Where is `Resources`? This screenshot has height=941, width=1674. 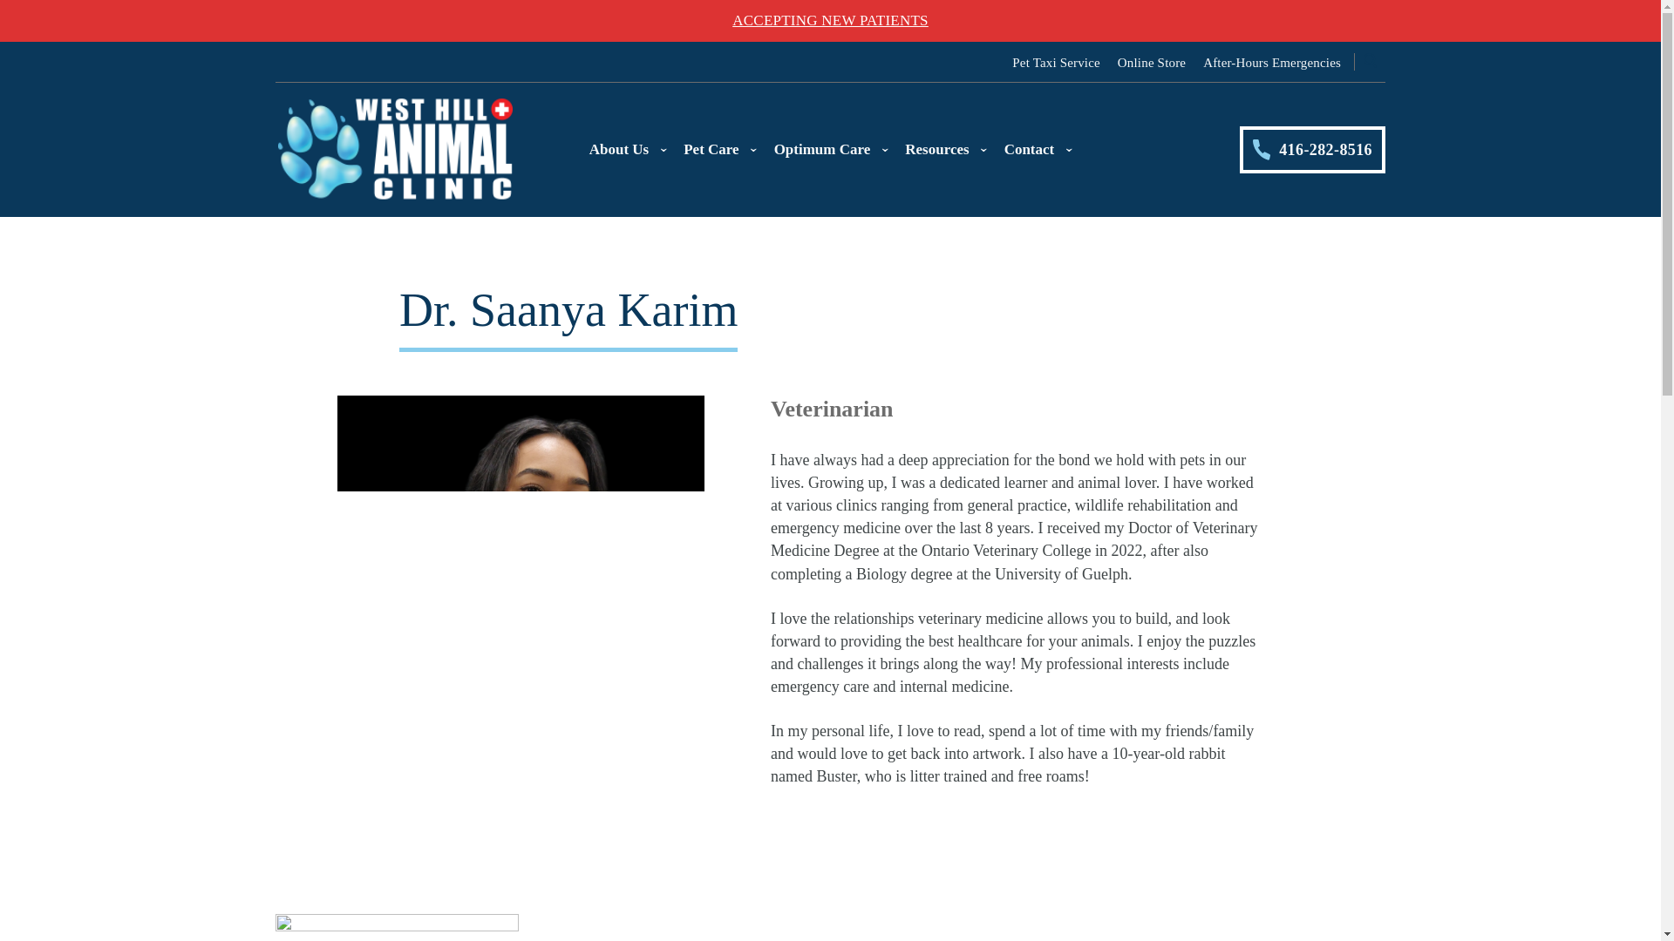
Resources is located at coordinates (945, 150).